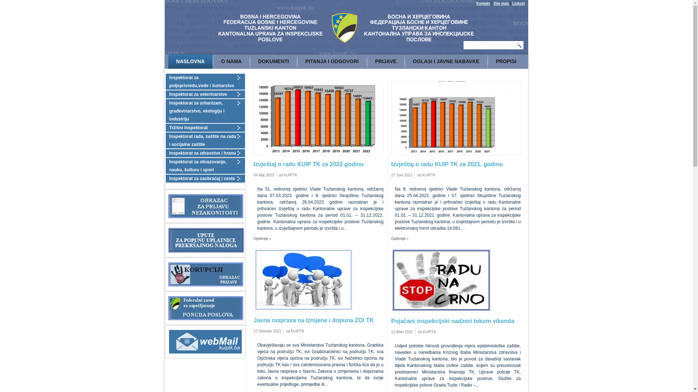 This screenshot has width=698, height=392. Describe the element at coordinates (446, 62) in the screenshot. I see `OGLASI I JAVNE NABAVKE` at that location.